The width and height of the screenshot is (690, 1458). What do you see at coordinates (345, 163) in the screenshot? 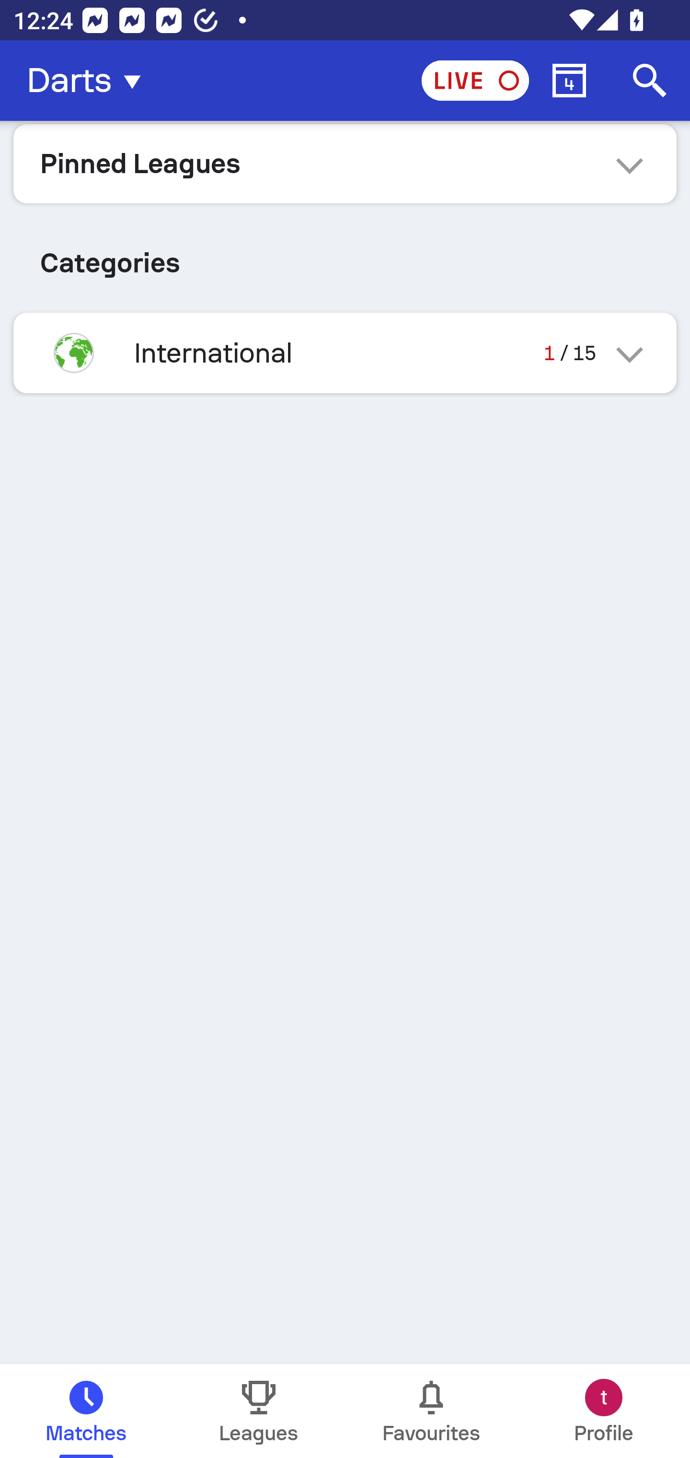
I see `Pinned Leagues` at bounding box center [345, 163].